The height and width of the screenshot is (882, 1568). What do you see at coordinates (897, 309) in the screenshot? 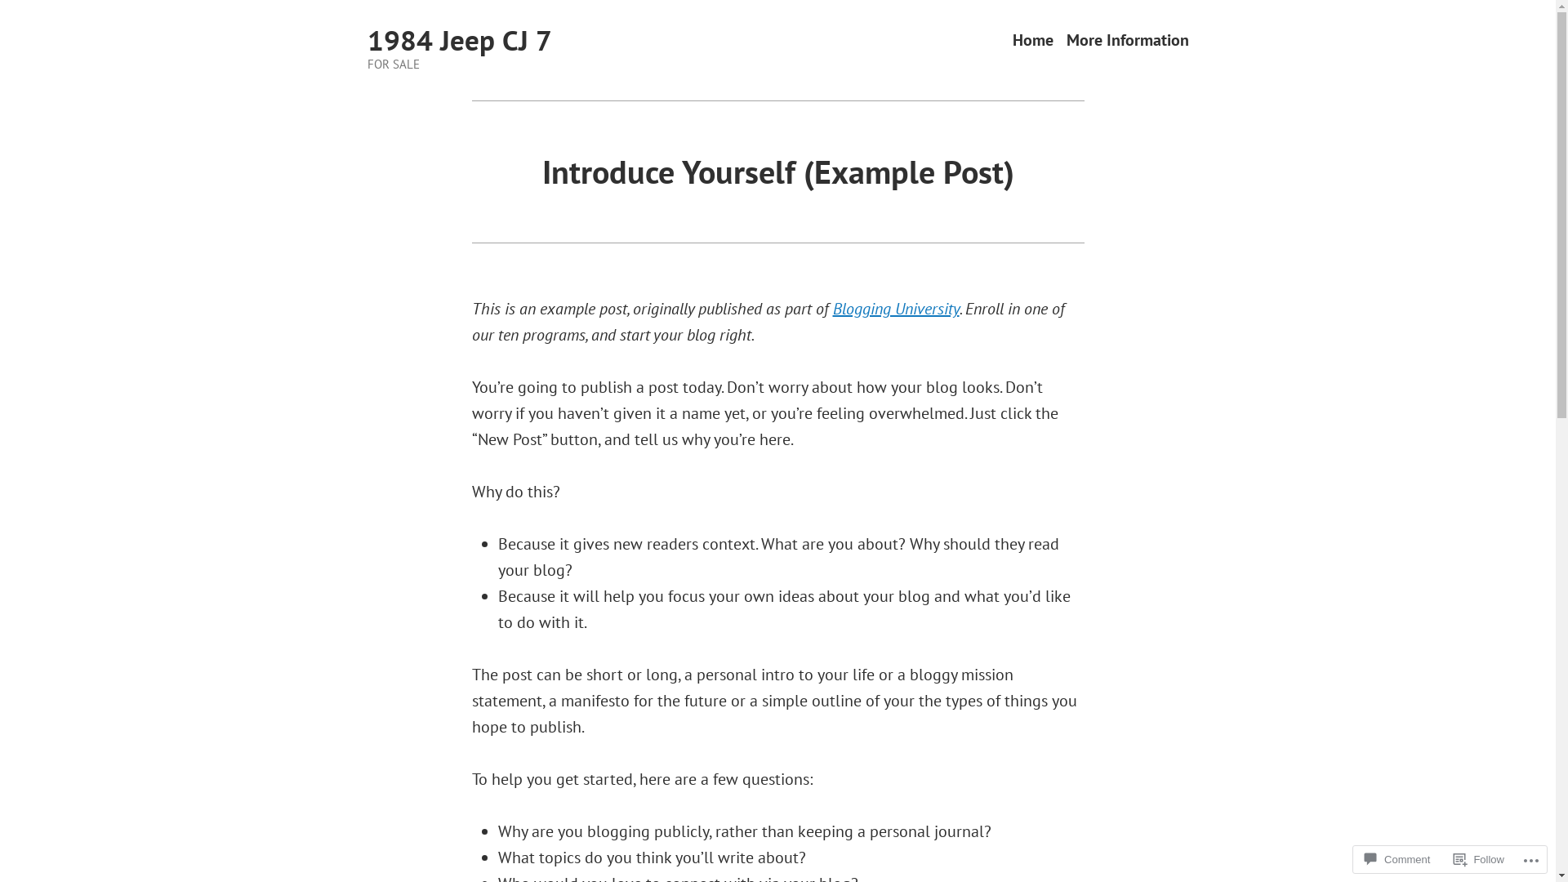
I see `Blogging University` at bounding box center [897, 309].